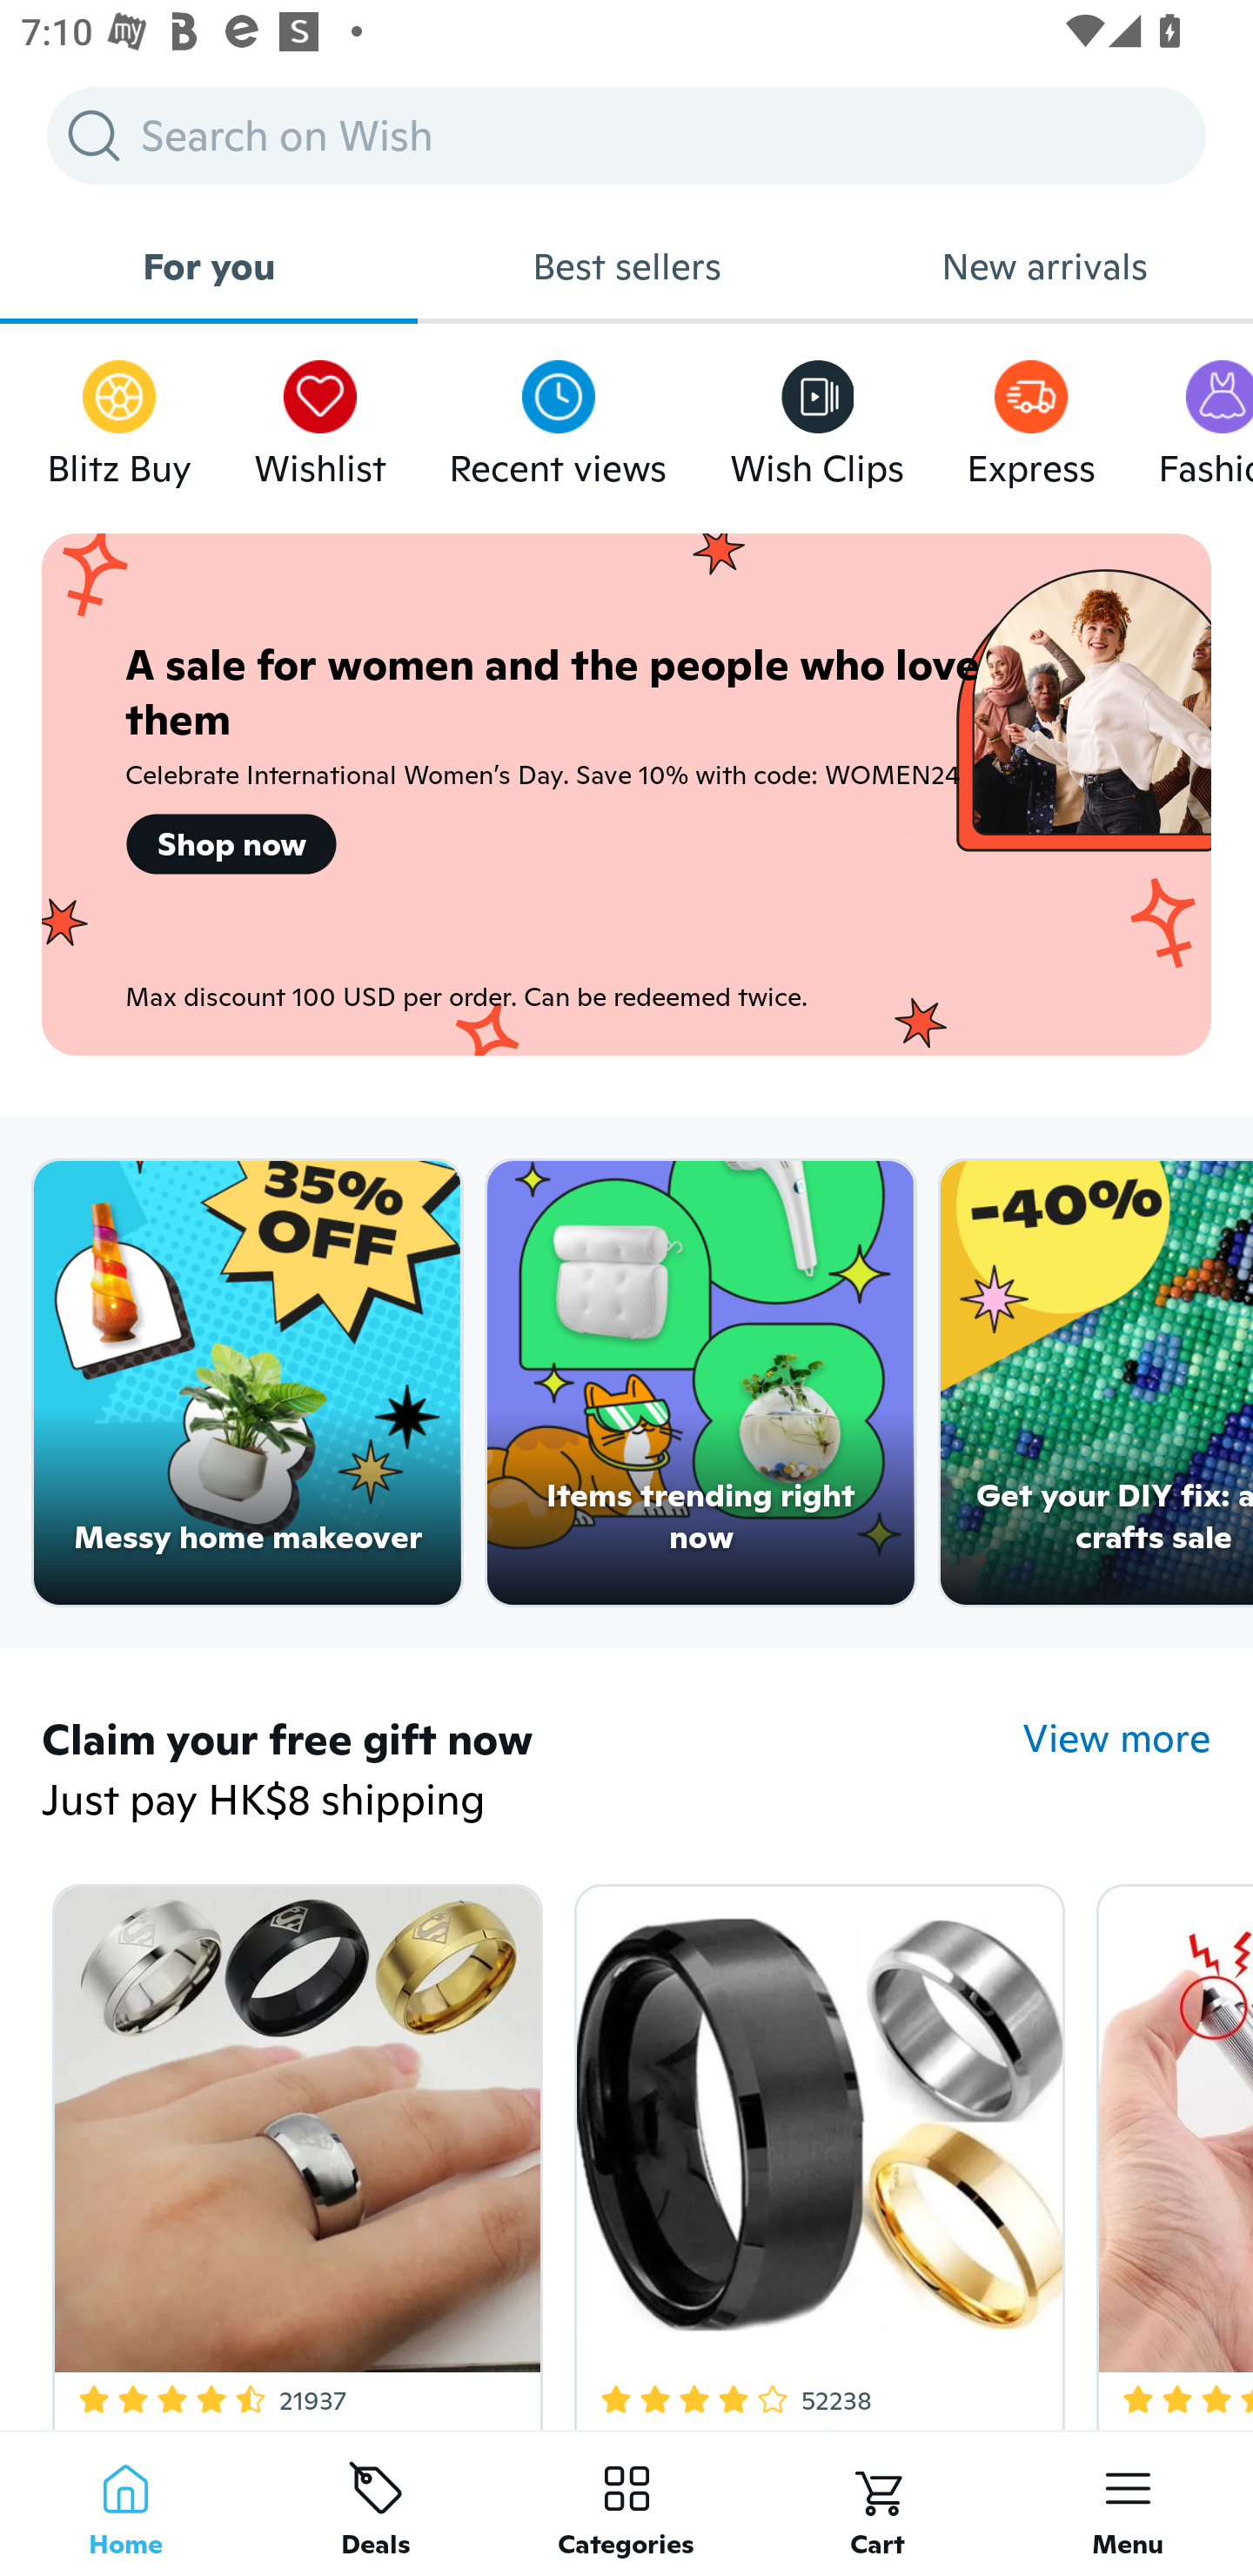 This screenshot has height=2576, width=1253. Describe the element at coordinates (1205, 416) in the screenshot. I see `Fashion` at that location.